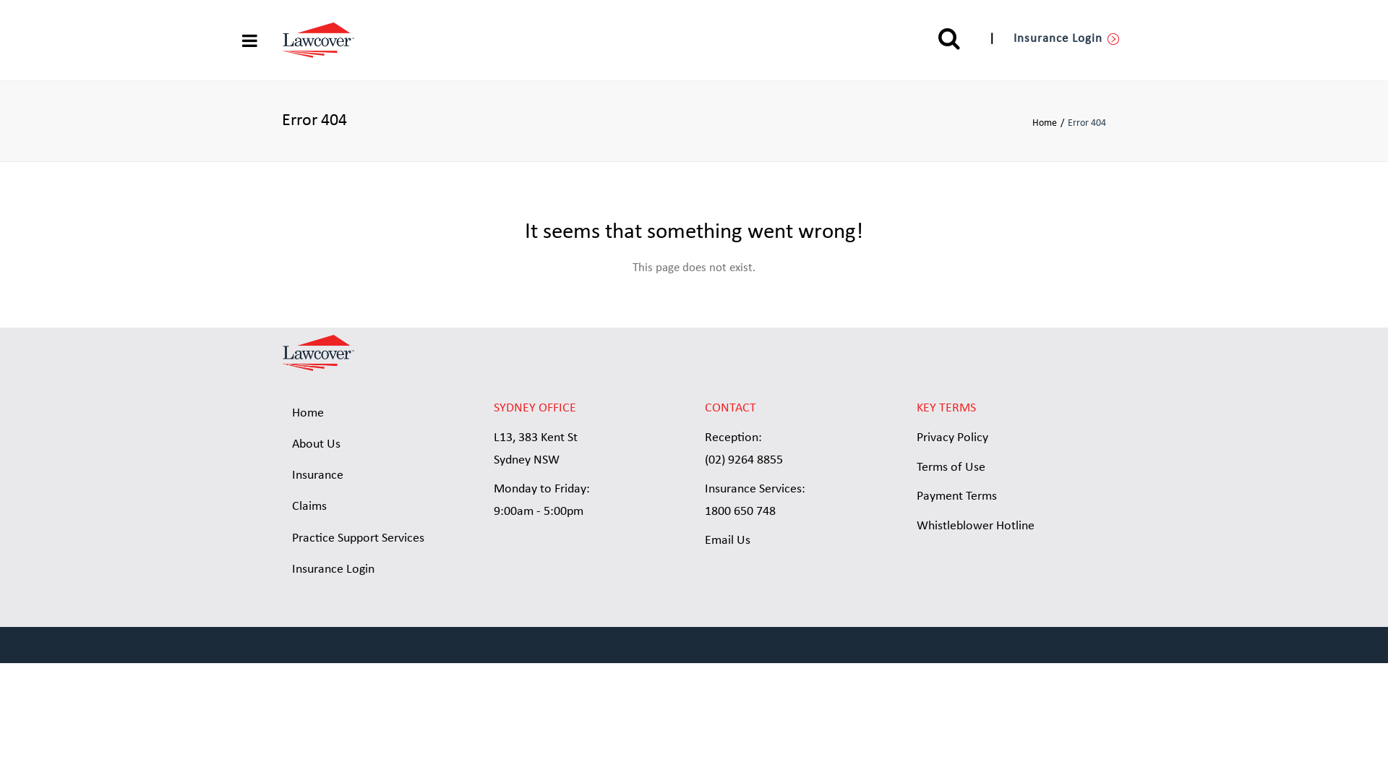  Describe the element at coordinates (377, 476) in the screenshot. I see `Insurance` at that location.